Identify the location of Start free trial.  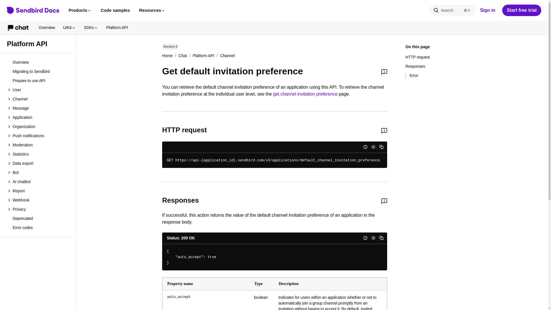
(521, 10).